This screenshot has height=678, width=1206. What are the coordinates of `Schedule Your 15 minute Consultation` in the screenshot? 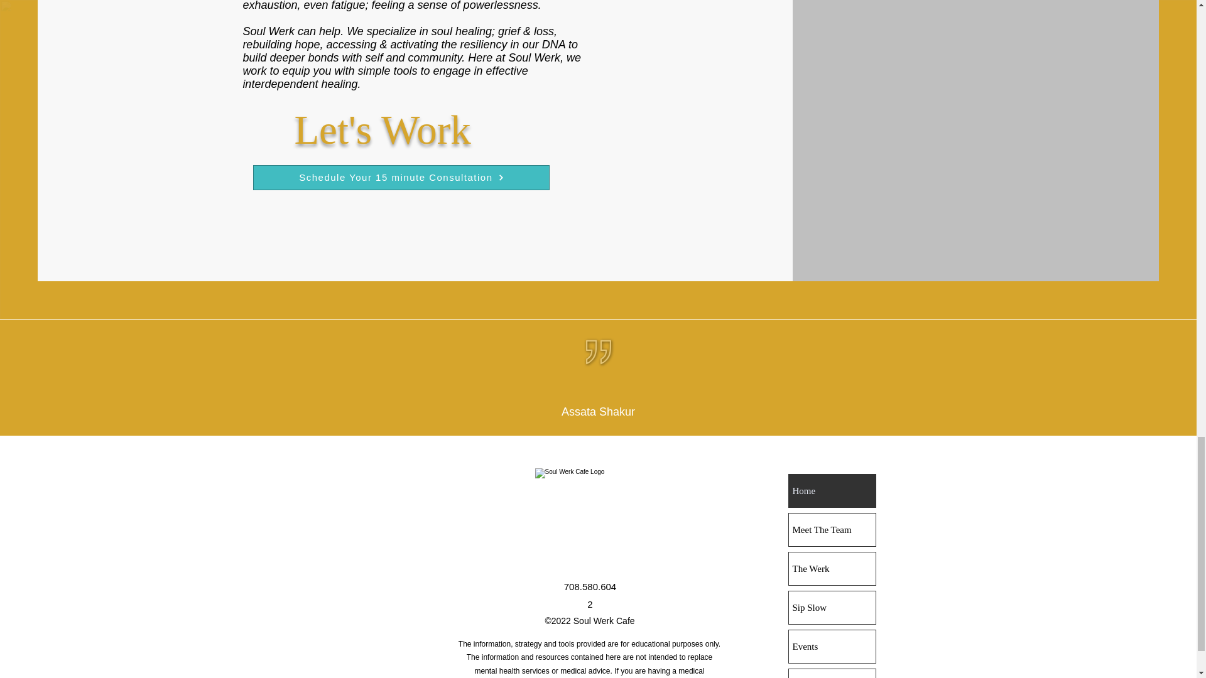 It's located at (401, 178).